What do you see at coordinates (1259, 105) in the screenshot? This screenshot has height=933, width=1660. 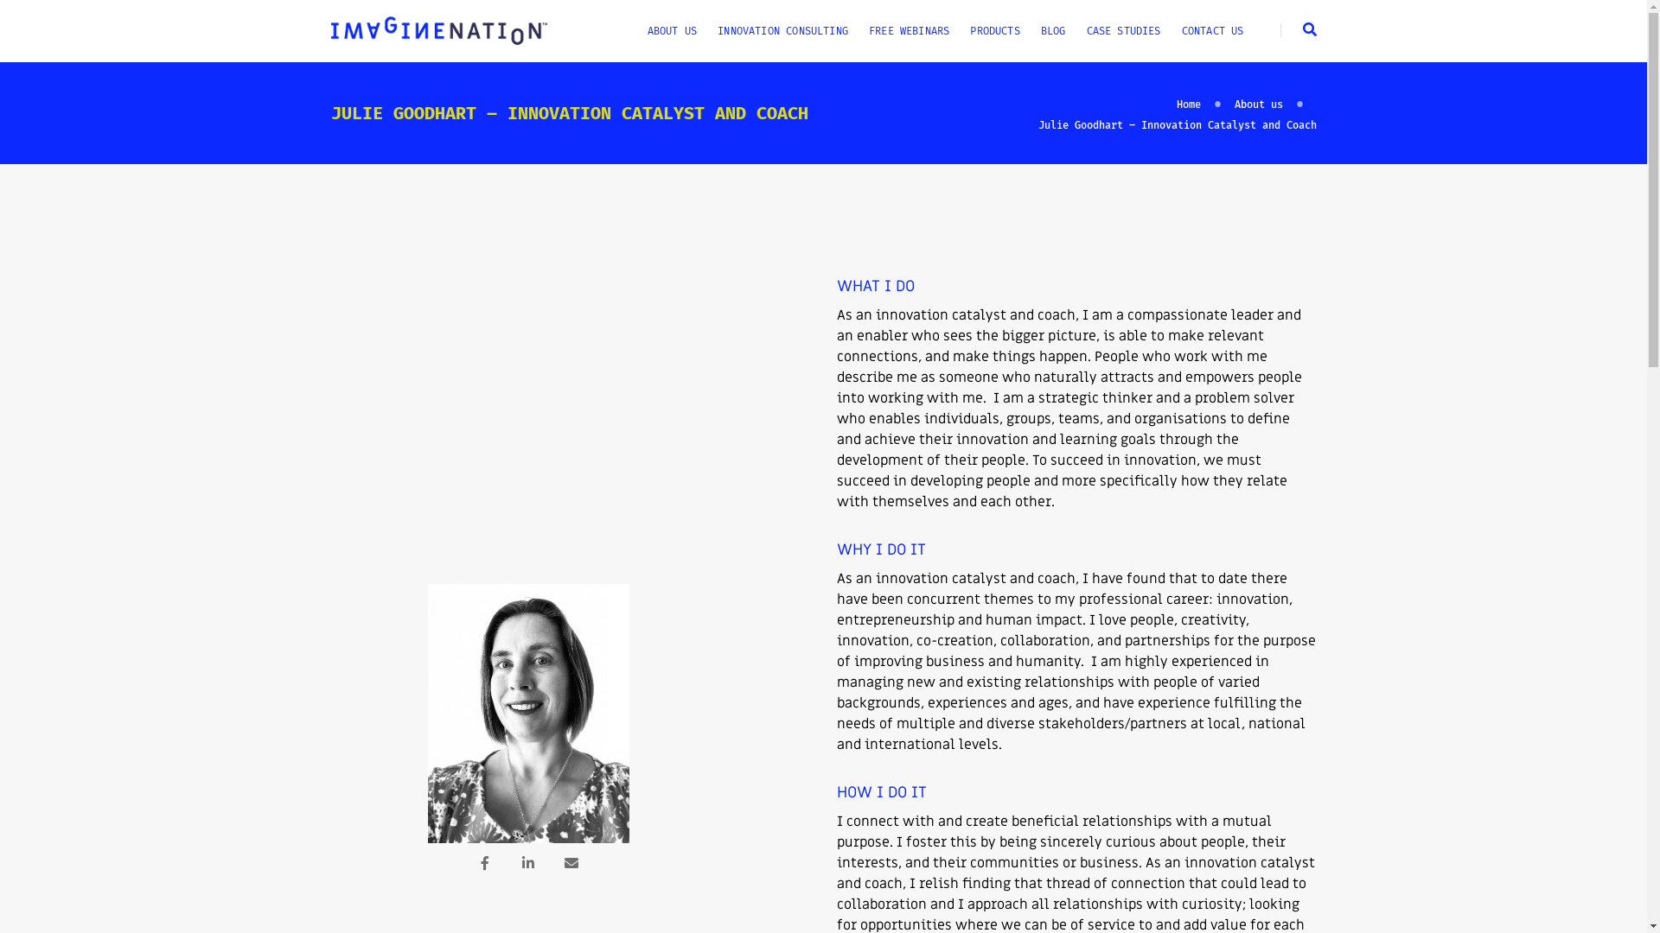 I see `About us` at bounding box center [1259, 105].